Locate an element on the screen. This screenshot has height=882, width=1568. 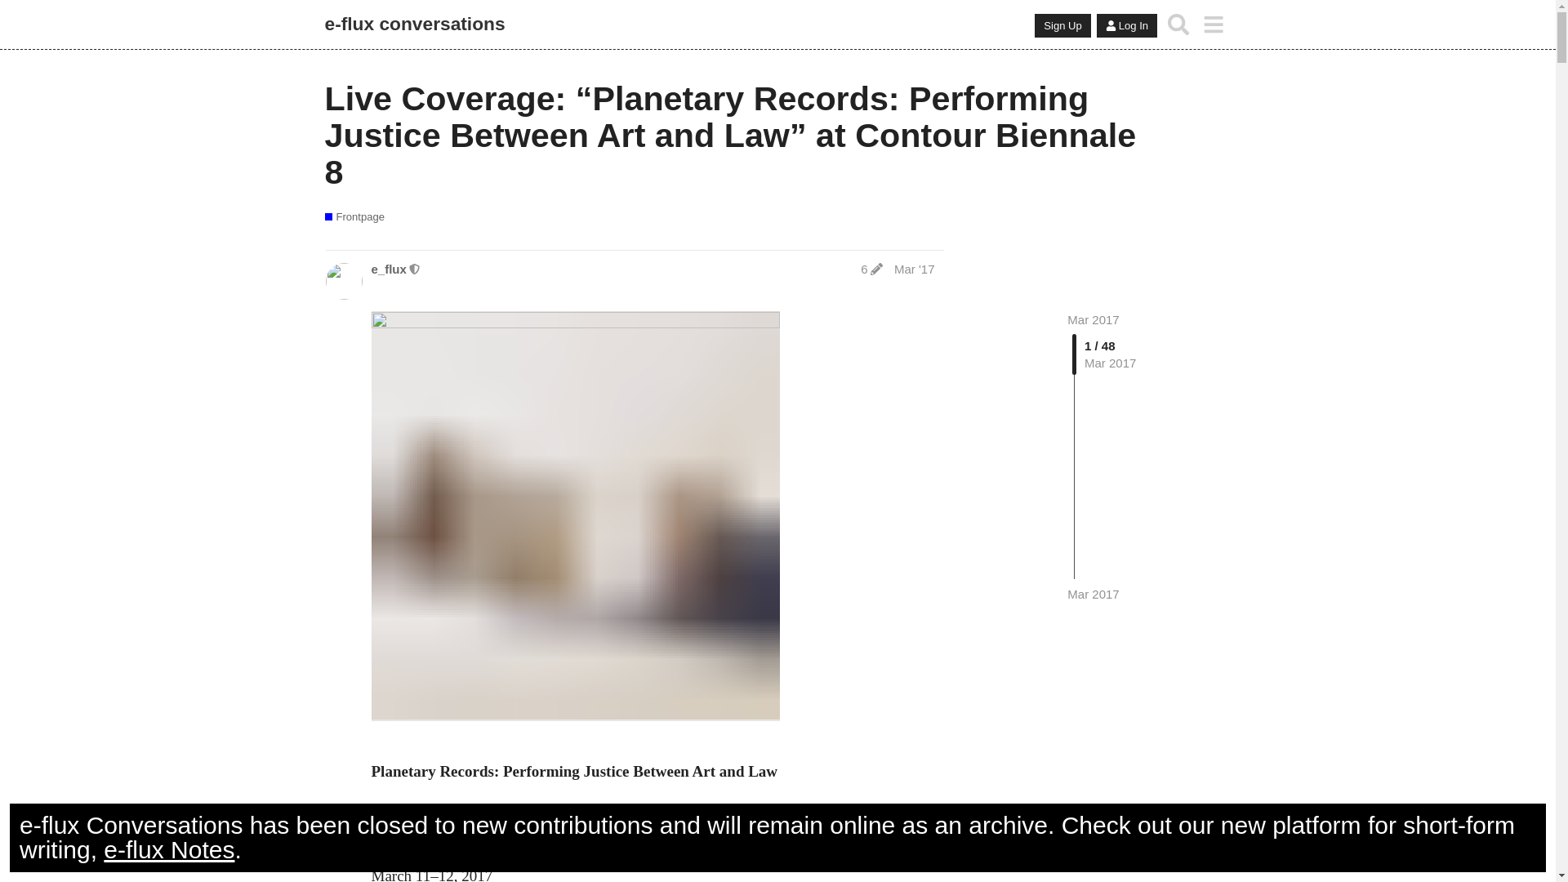
Mar 2017 is located at coordinates (1093, 319).